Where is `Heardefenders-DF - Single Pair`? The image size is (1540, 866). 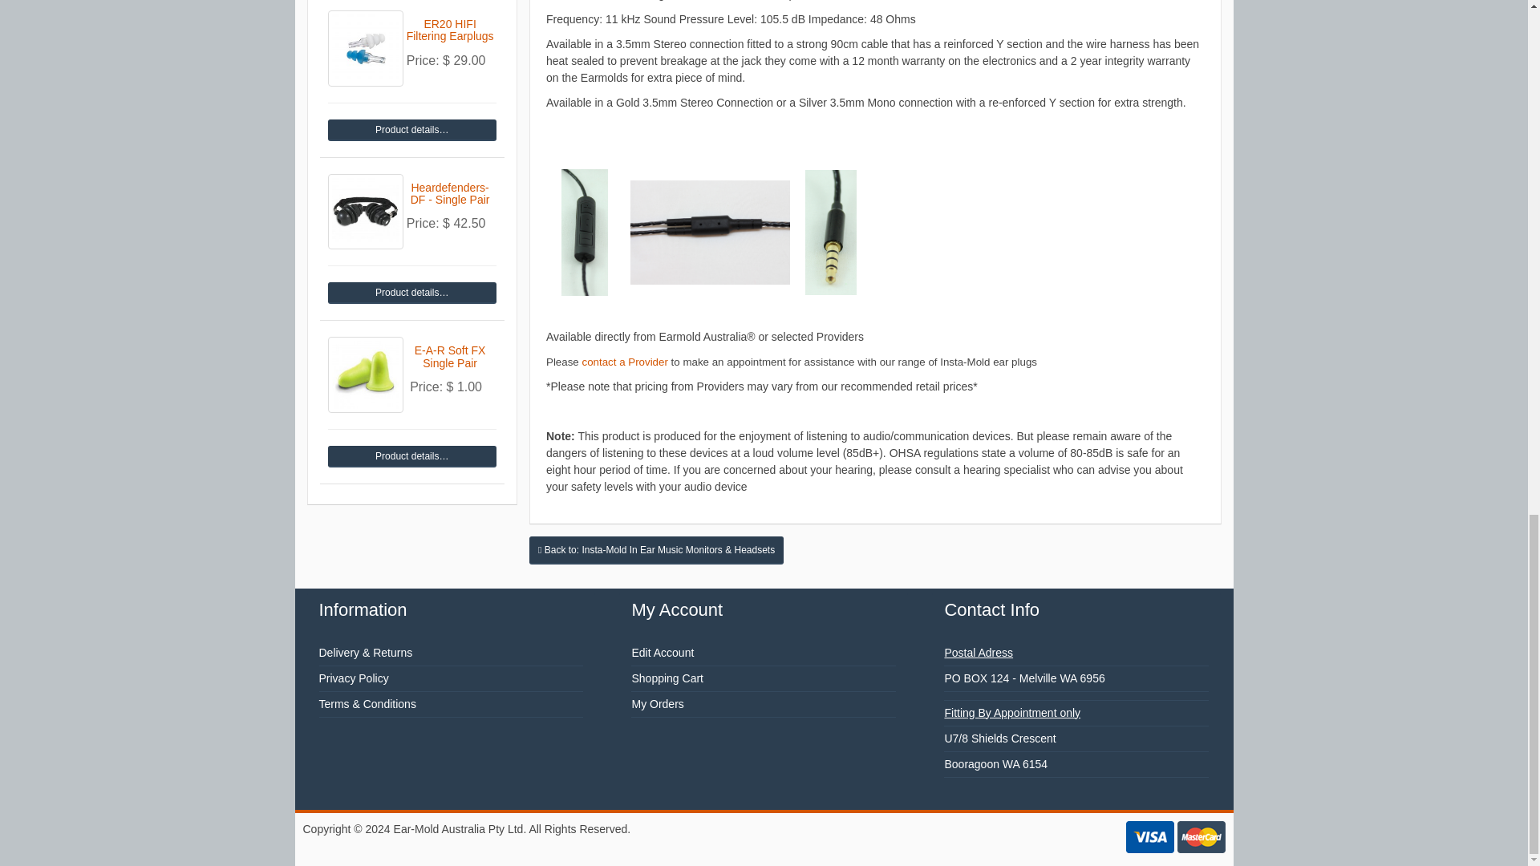 Heardefenders-DF - Single Pair is located at coordinates (365, 212).